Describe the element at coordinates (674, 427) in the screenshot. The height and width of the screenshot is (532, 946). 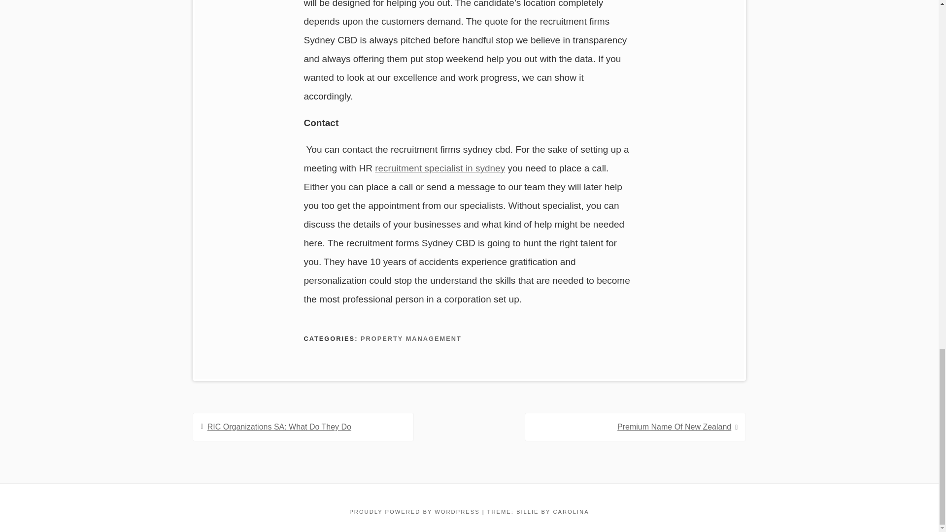
I see `Premium Name Of New Zealand` at that location.